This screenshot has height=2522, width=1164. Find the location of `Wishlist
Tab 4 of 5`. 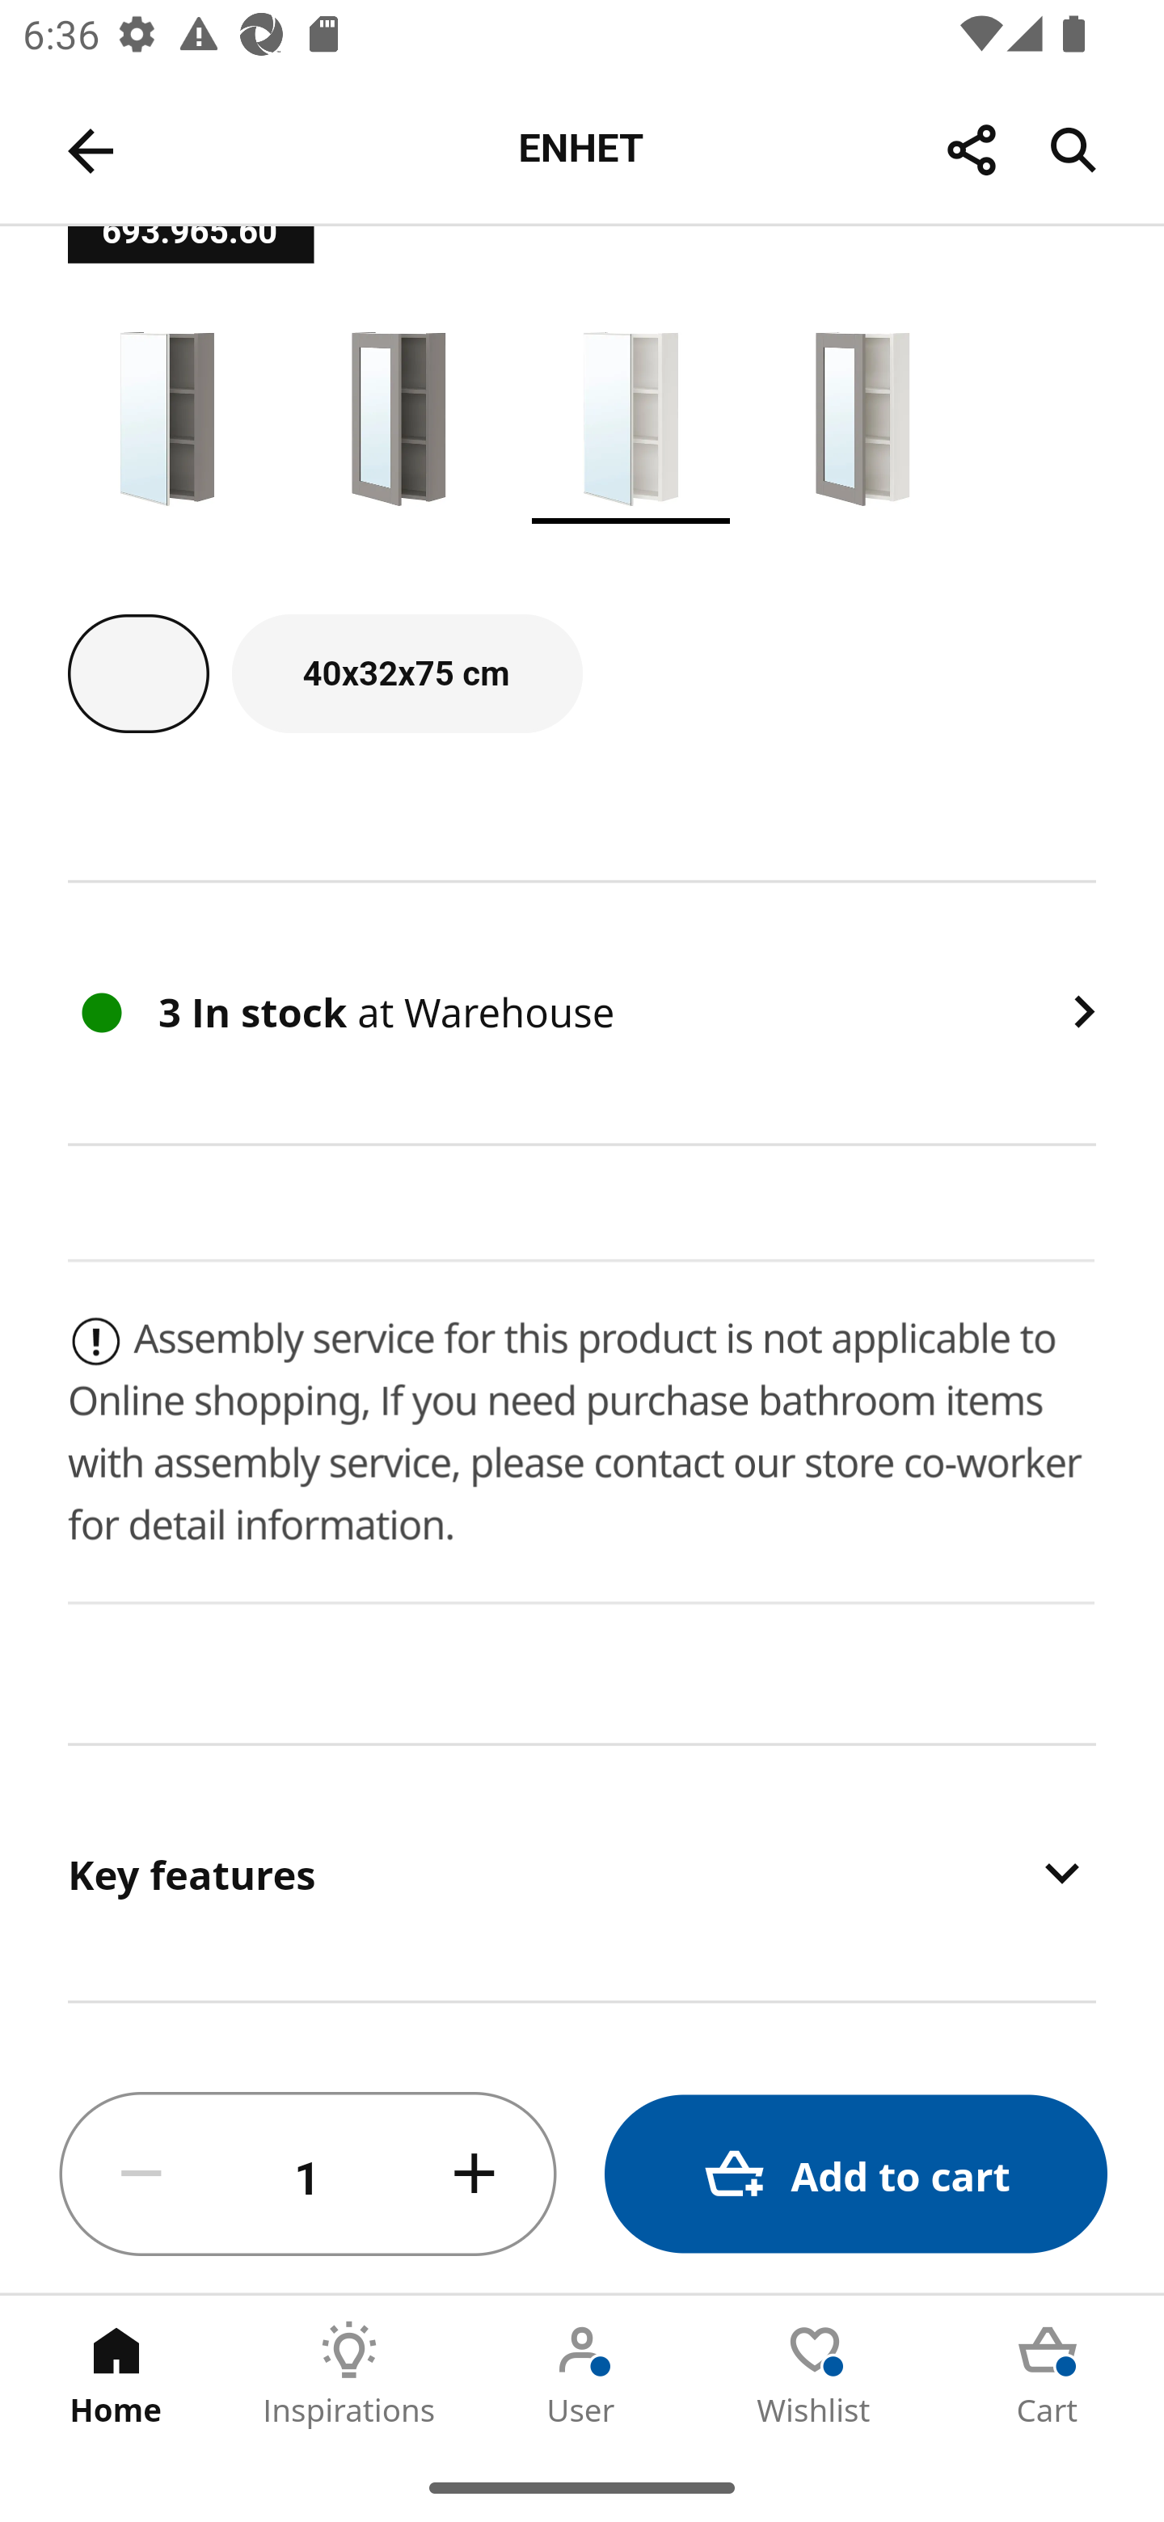

Wishlist
Tab 4 of 5 is located at coordinates (815, 2374).